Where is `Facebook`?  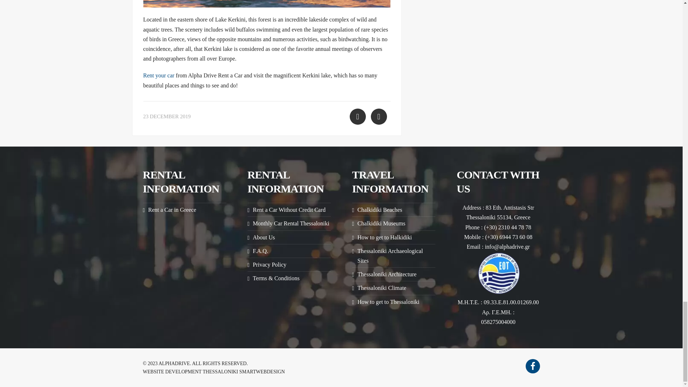
Facebook is located at coordinates (532, 366).